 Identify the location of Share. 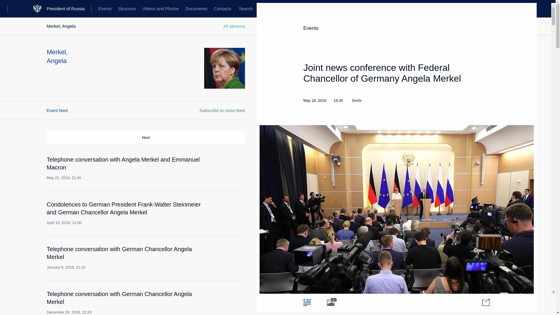
(482, 302).